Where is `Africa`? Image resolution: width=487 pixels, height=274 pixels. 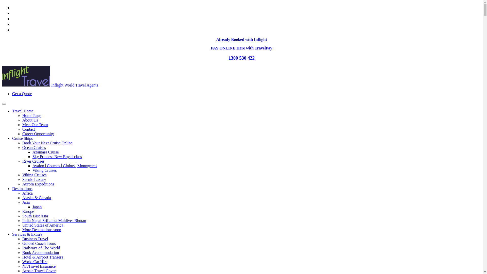 Africa is located at coordinates (27, 193).